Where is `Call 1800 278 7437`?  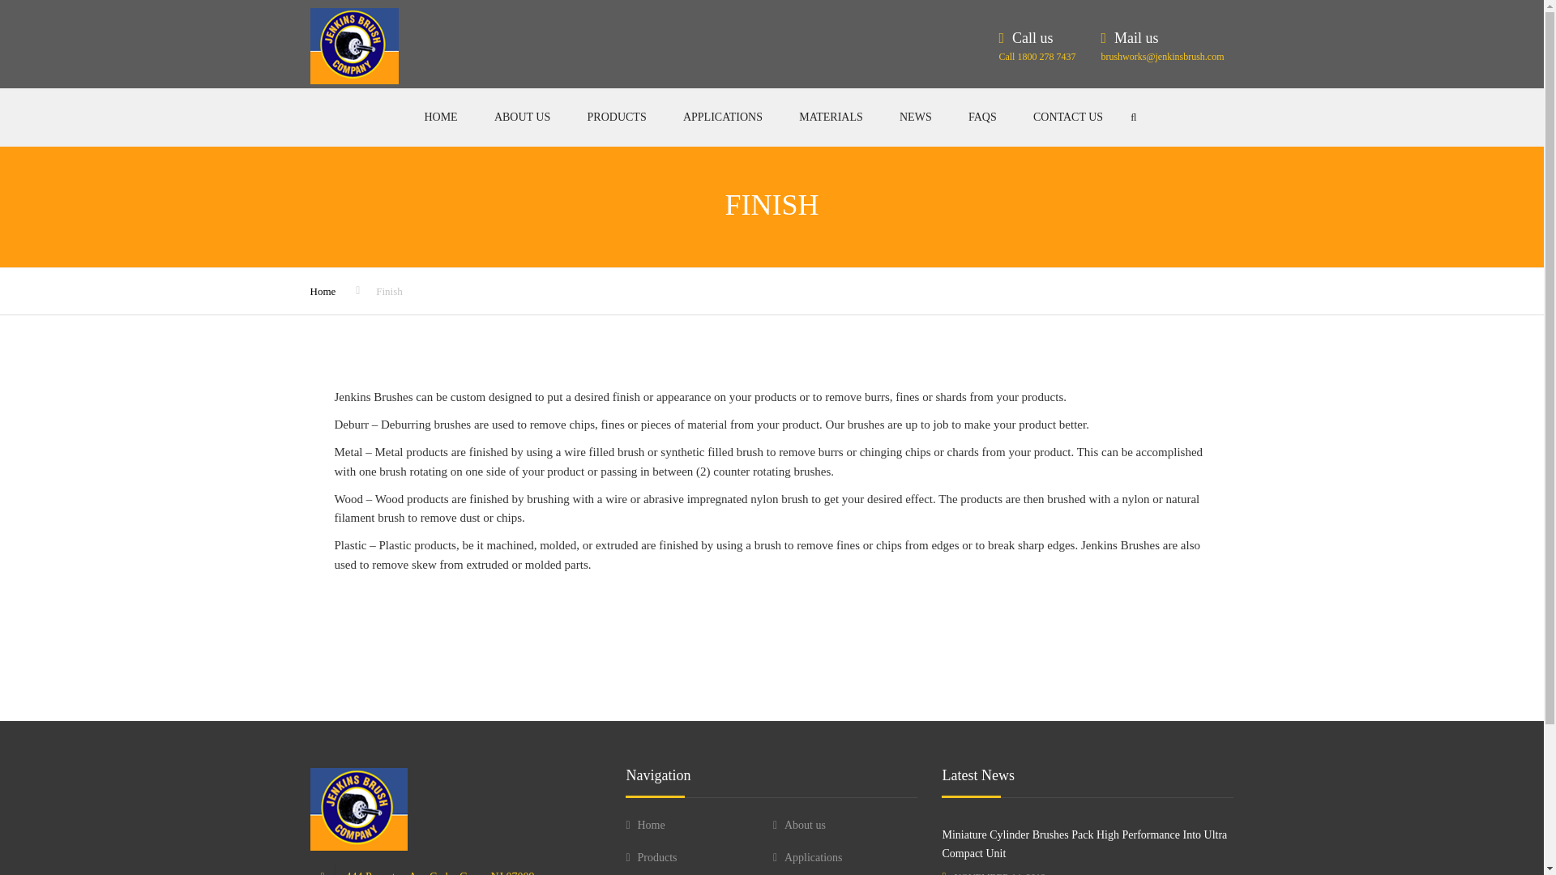 Call 1800 278 7437 is located at coordinates (1037, 56).